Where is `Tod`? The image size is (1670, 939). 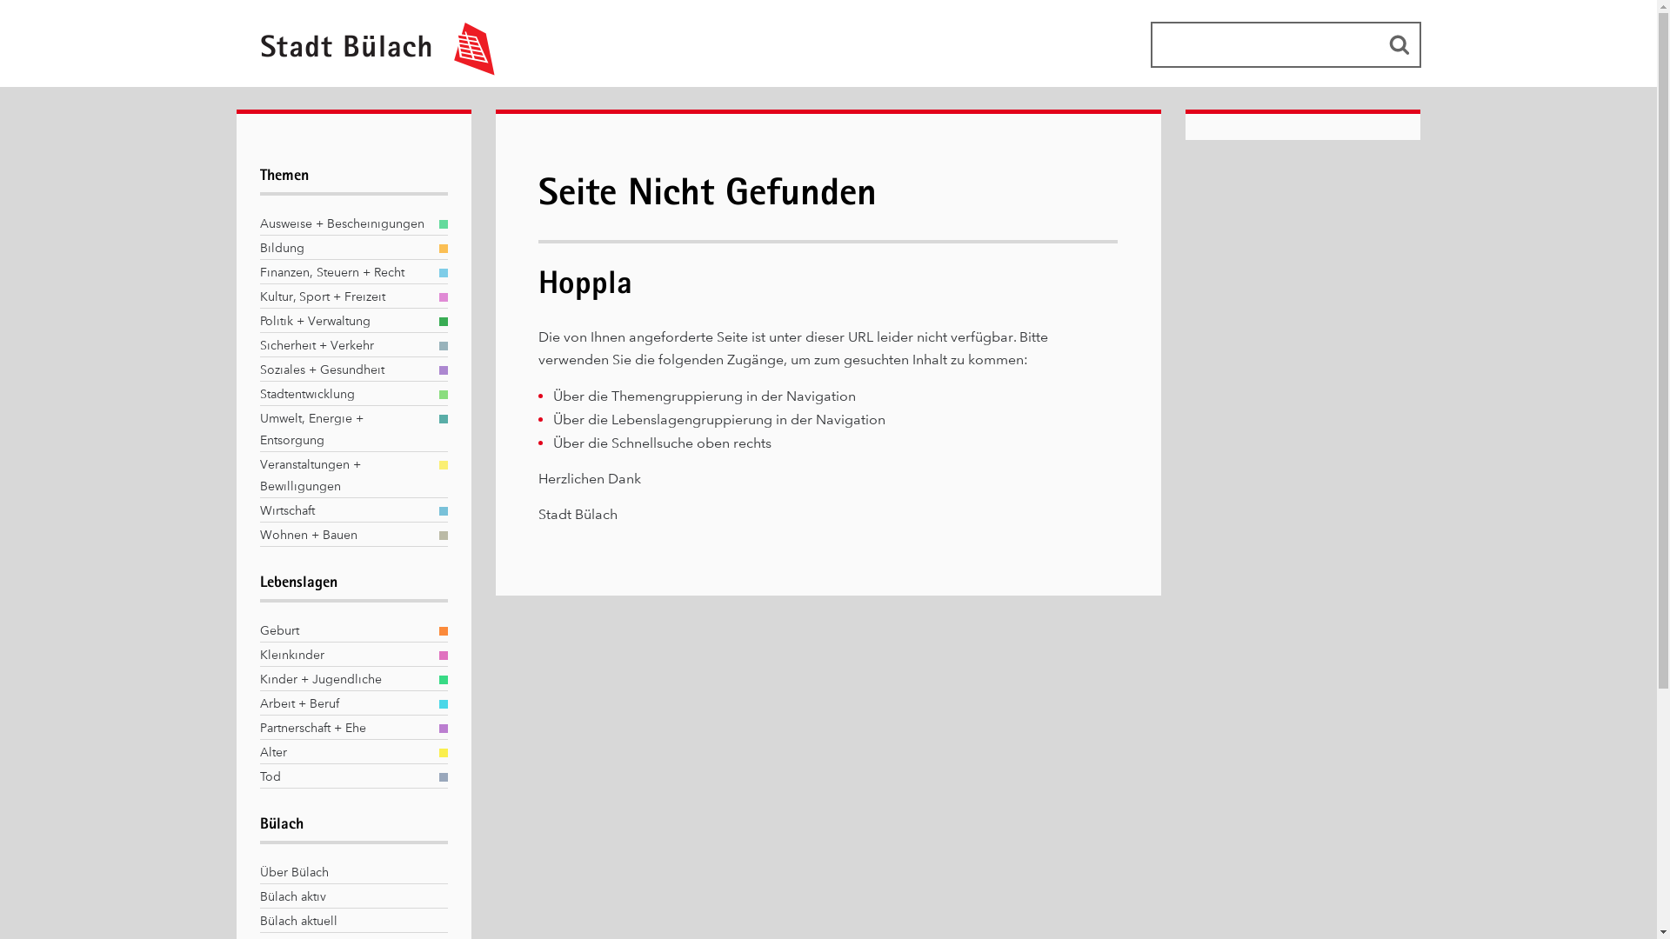 Tod is located at coordinates (344, 777).